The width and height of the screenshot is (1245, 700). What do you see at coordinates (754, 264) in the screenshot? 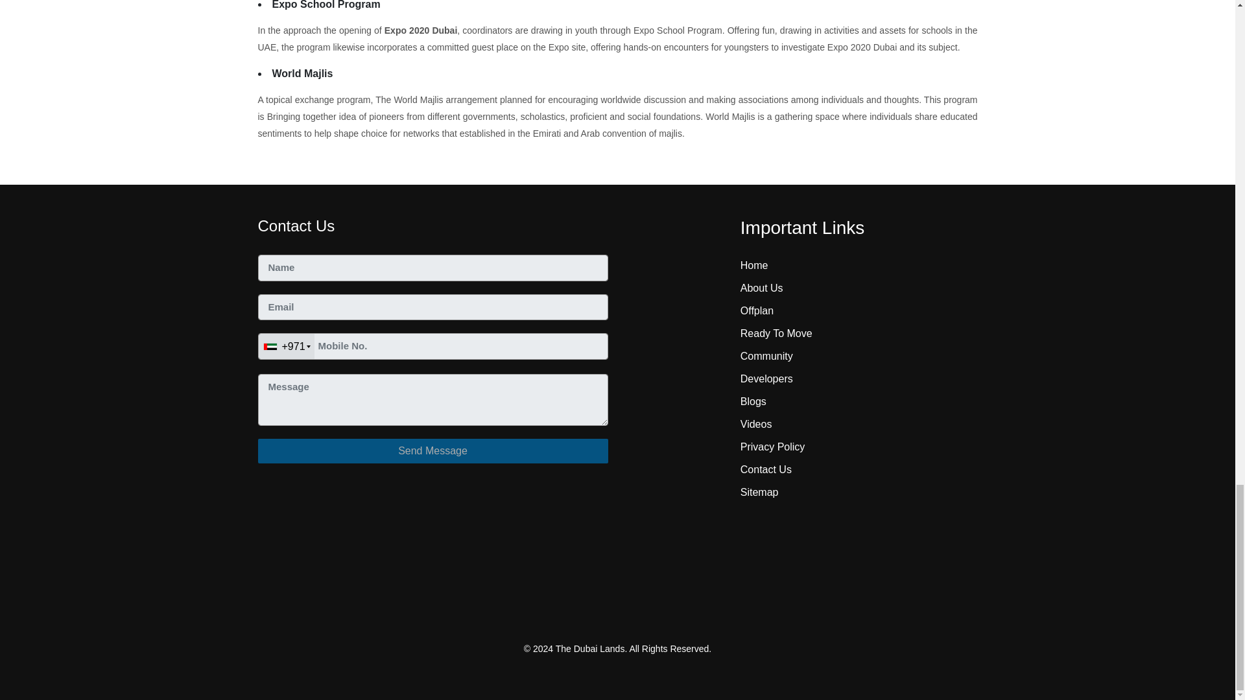
I see `Home` at bounding box center [754, 264].